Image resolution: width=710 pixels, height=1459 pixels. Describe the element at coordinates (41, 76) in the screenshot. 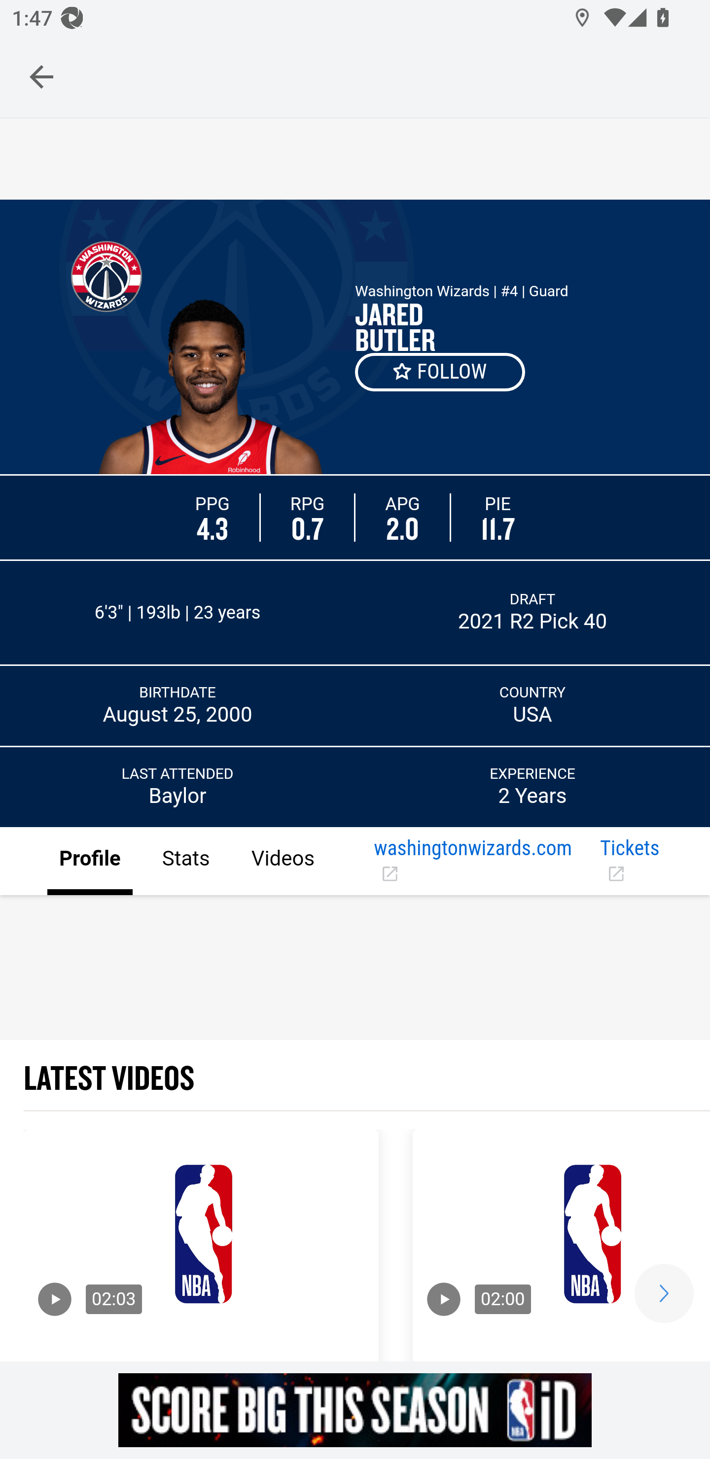

I see `Navigate up` at that location.